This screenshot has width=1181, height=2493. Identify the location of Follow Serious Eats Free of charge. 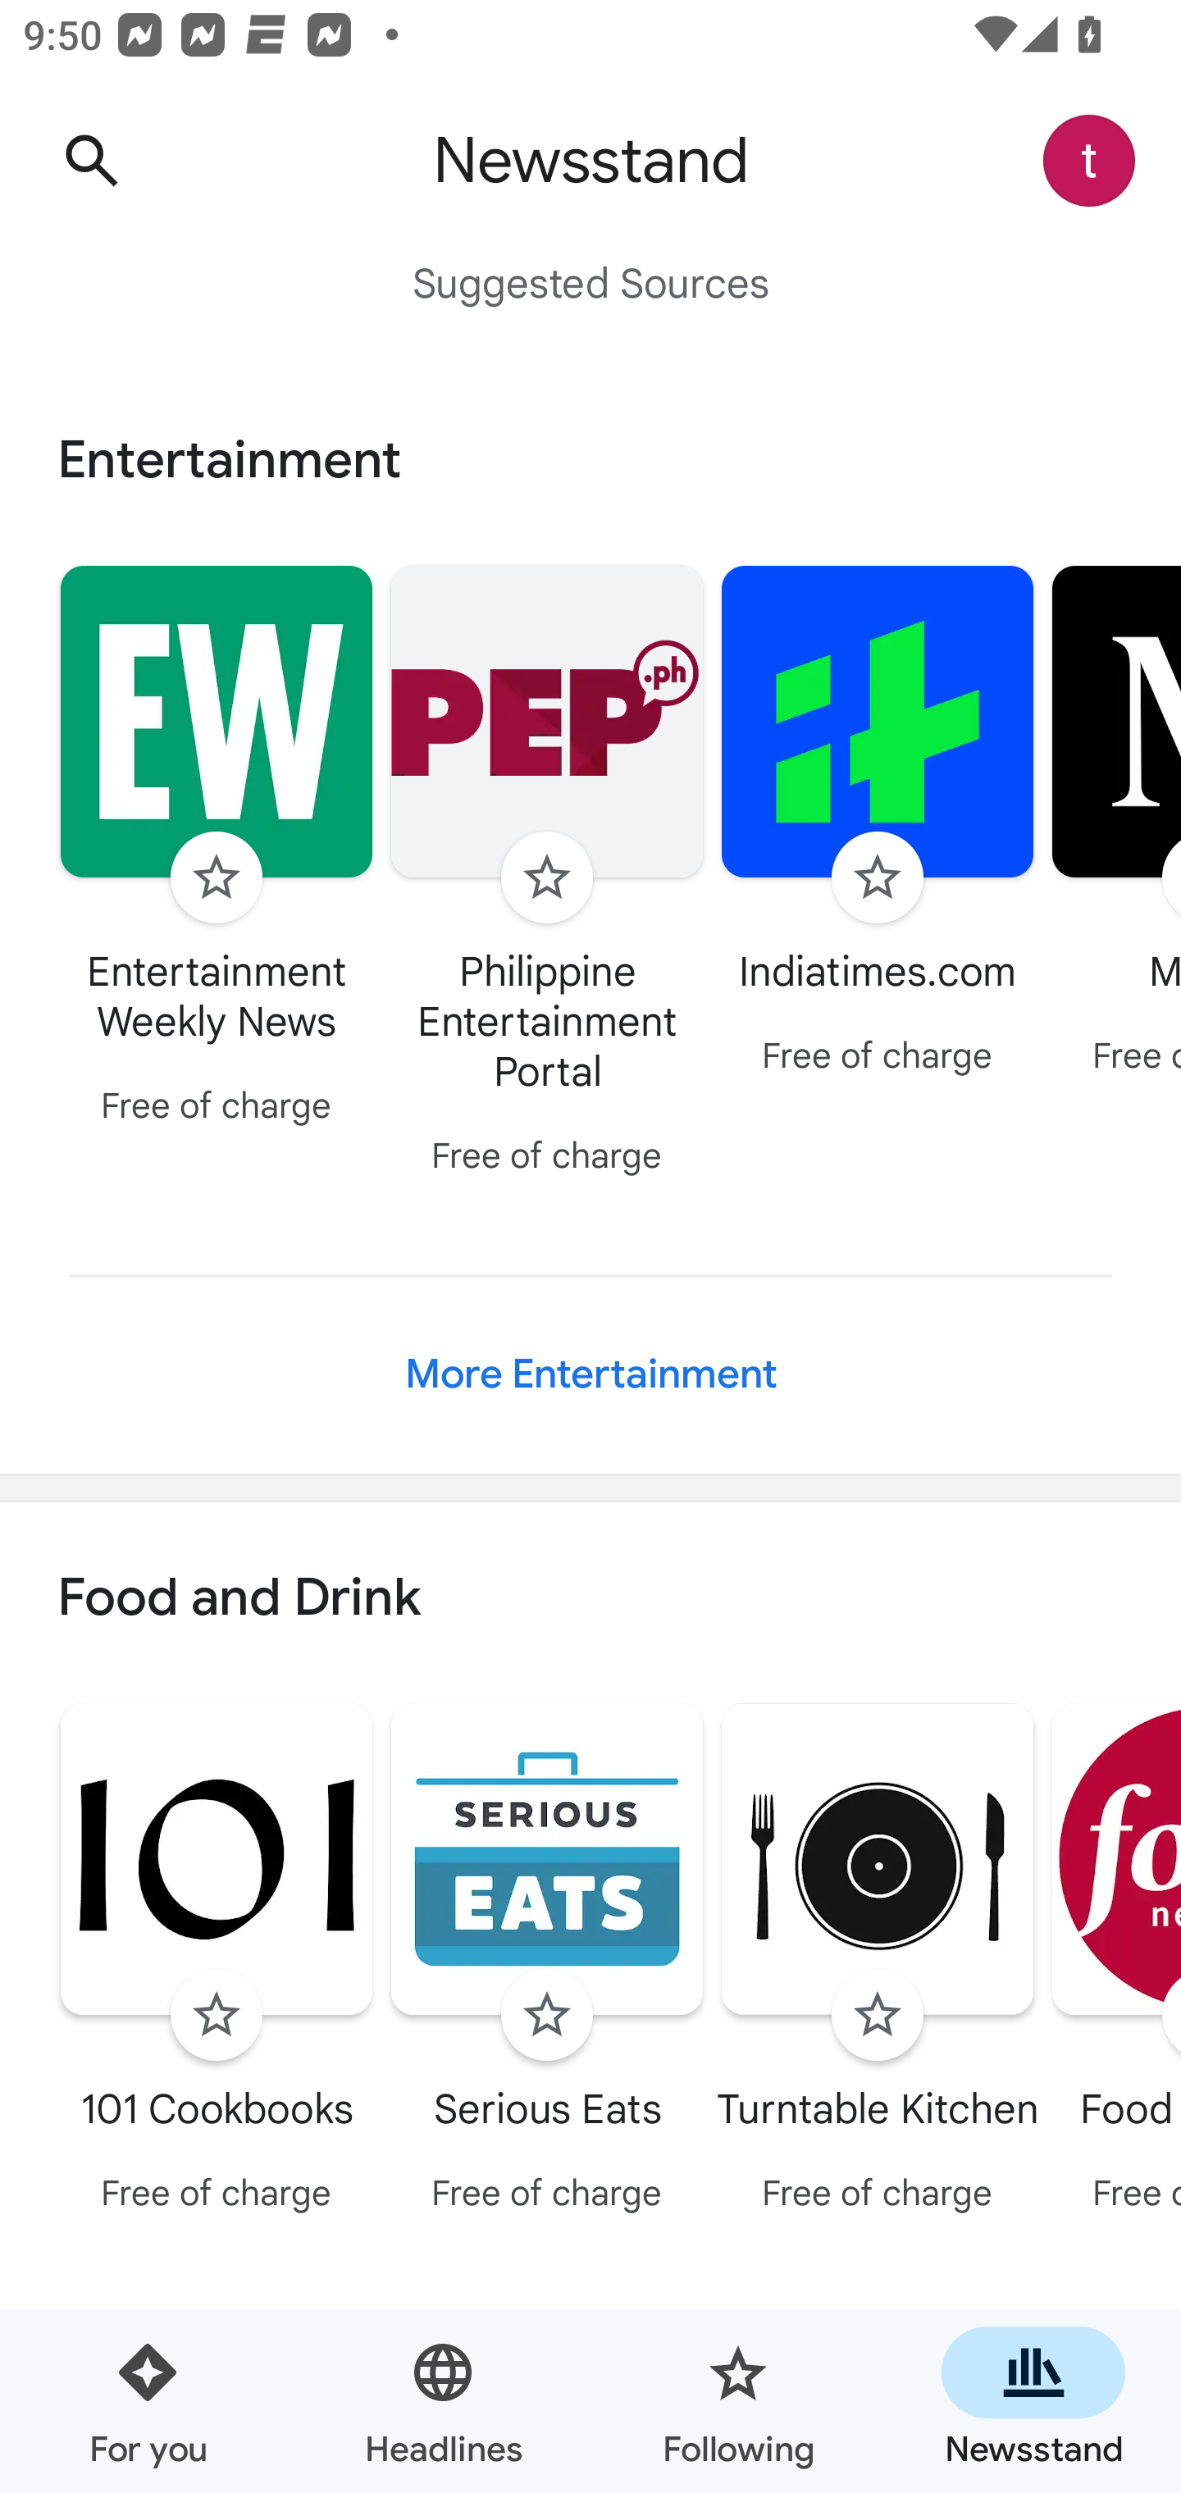
(547, 1963).